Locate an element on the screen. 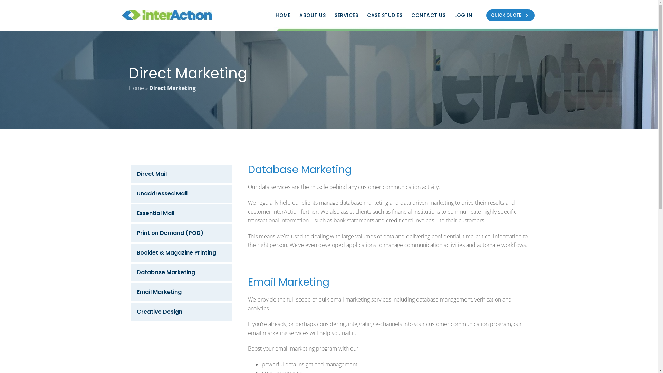 This screenshot has width=663, height=373. LOG IN is located at coordinates (459, 15).